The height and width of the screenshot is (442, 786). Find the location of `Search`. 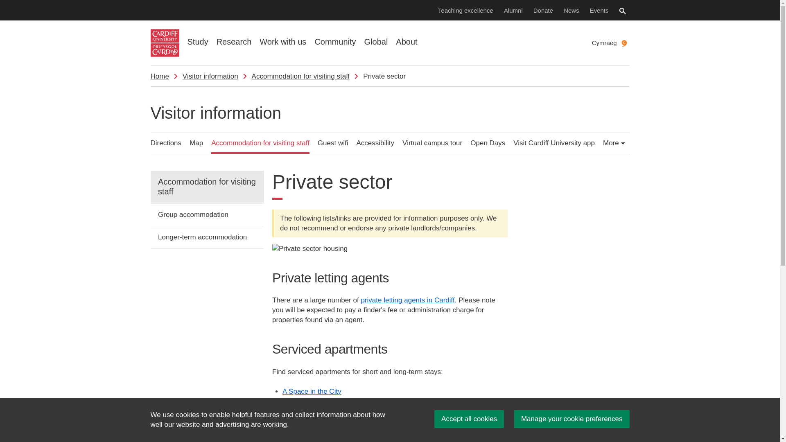

Search is located at coordinates (622, 11).